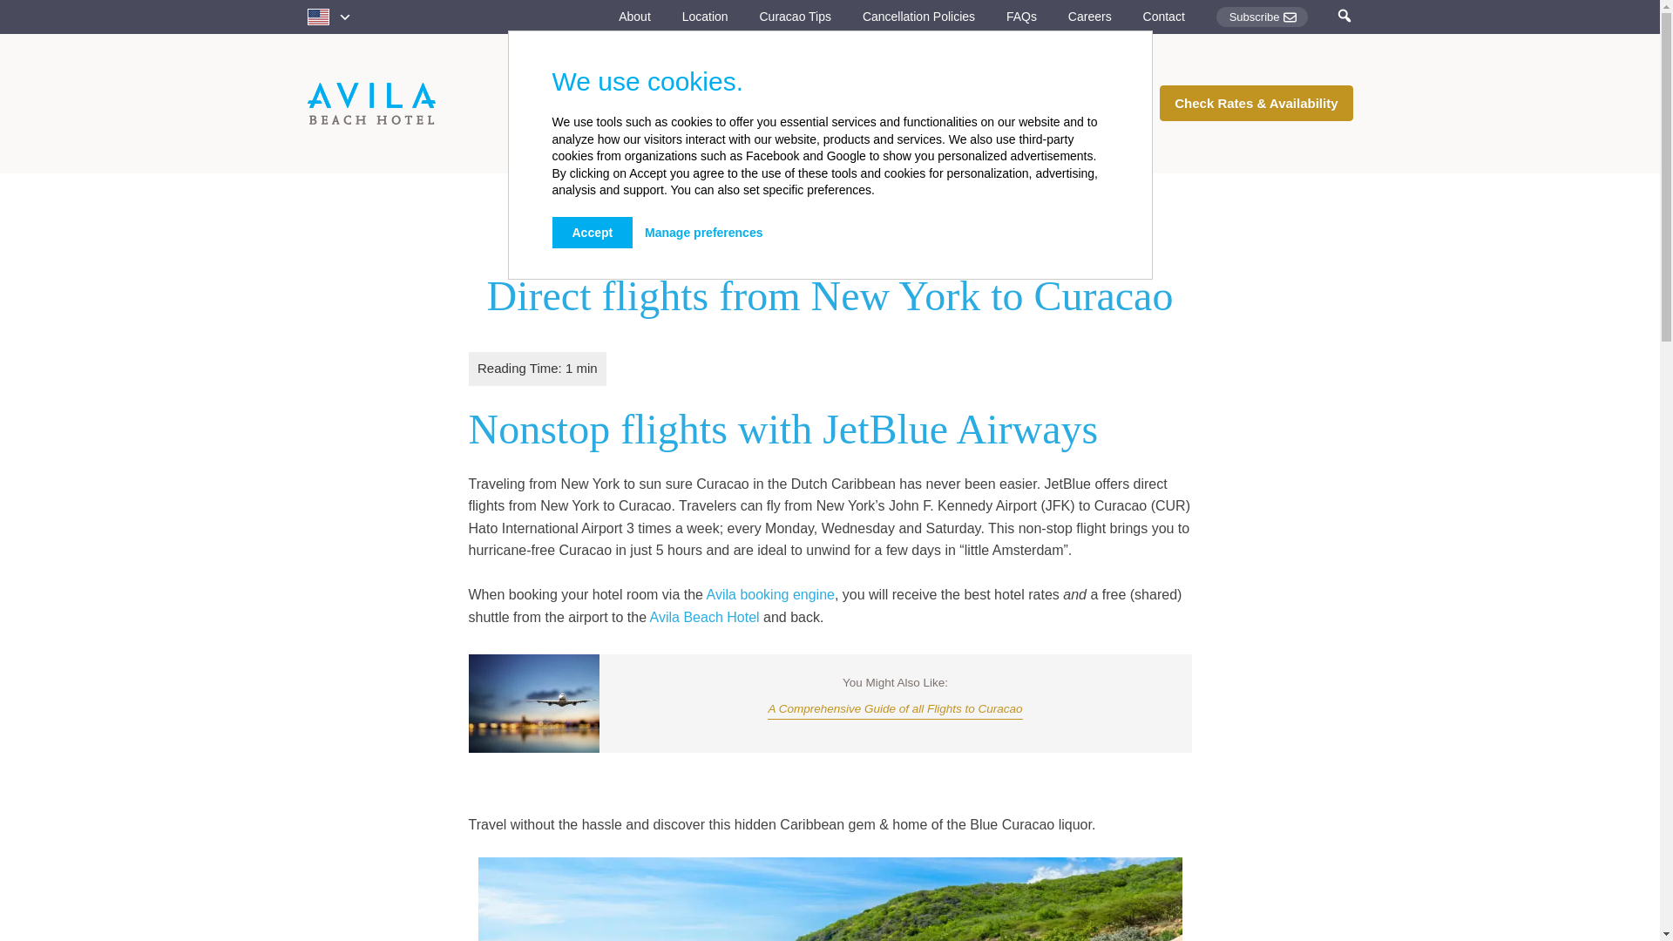  What do you see at coordinates (1163, 16) in the screenshot?
I see `Contact` at bounding box center [1163, 16].